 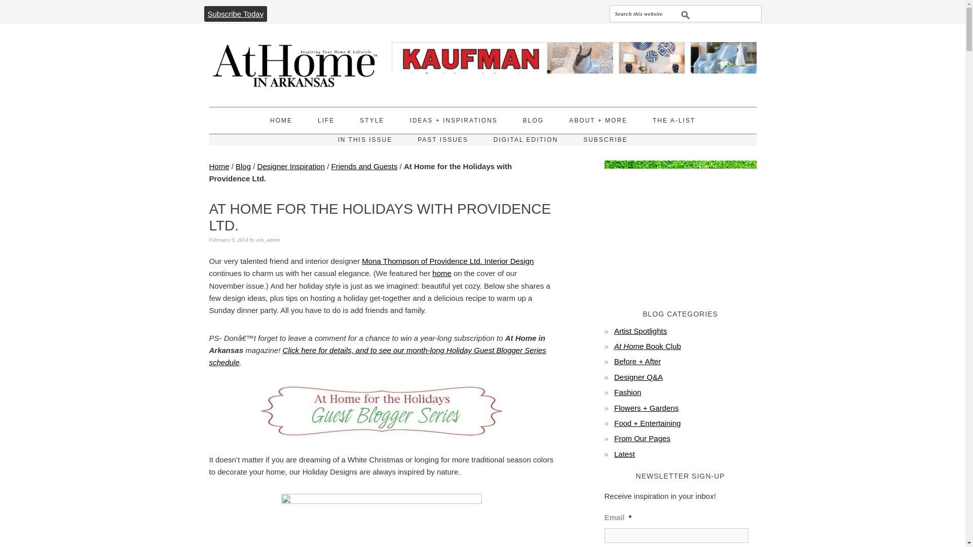 What do you see at coordinates (326, 120) in the screenshot?
I see `LIFE` at bounding box center [326, 120].